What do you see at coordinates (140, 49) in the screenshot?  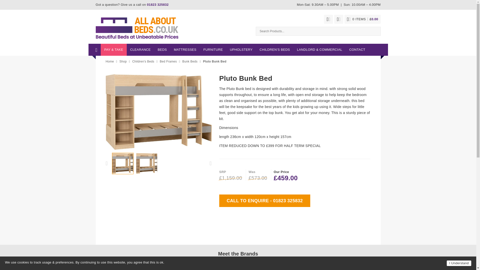 I see `CLEARANCE` at bounding box center [140, 49].